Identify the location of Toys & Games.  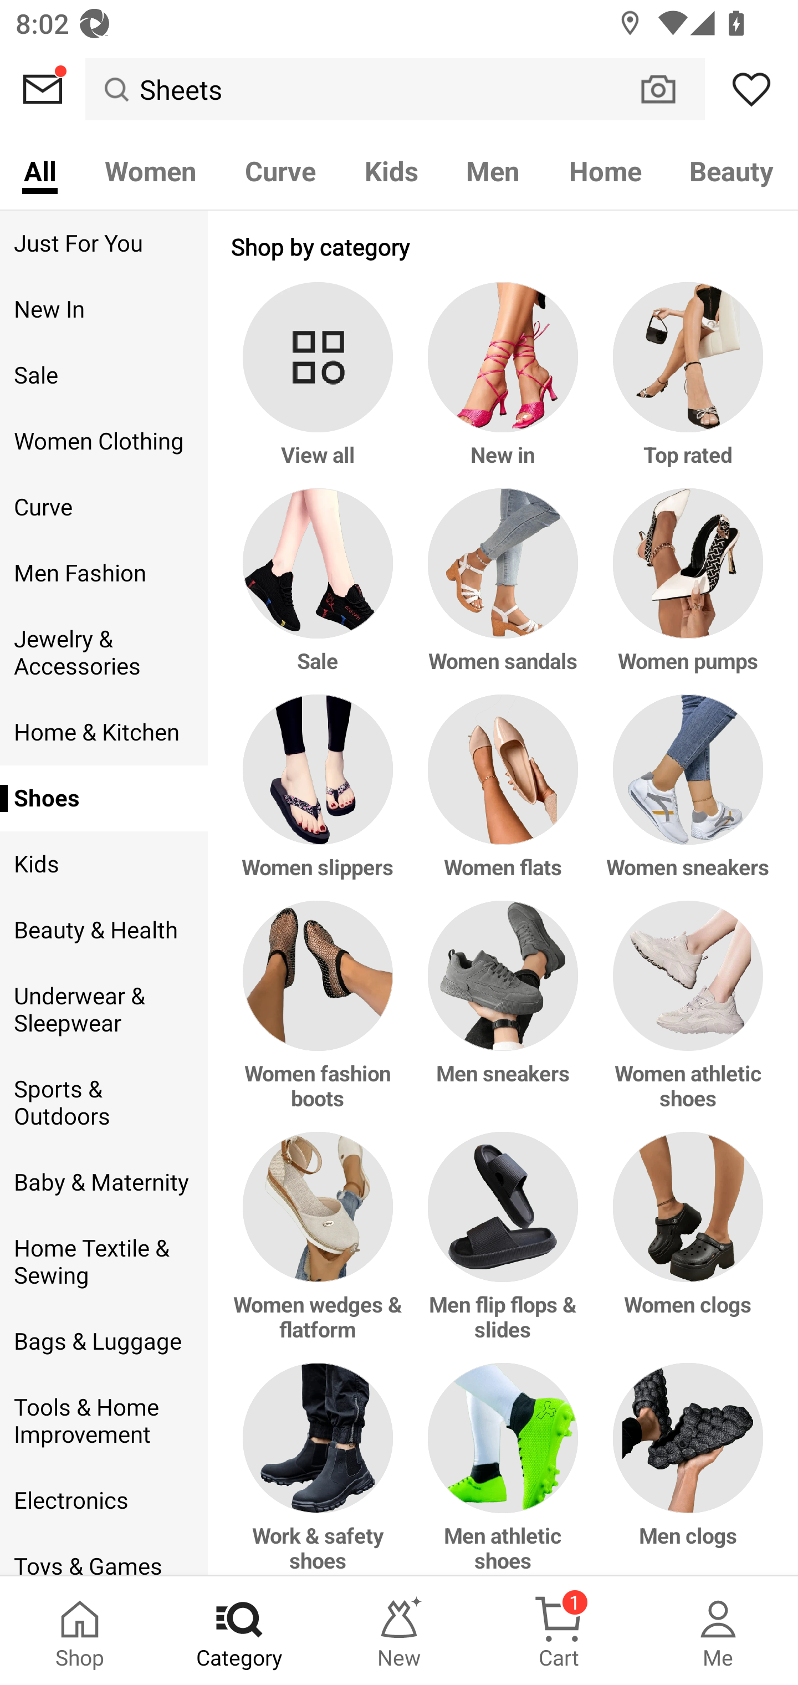
(104, 1554).